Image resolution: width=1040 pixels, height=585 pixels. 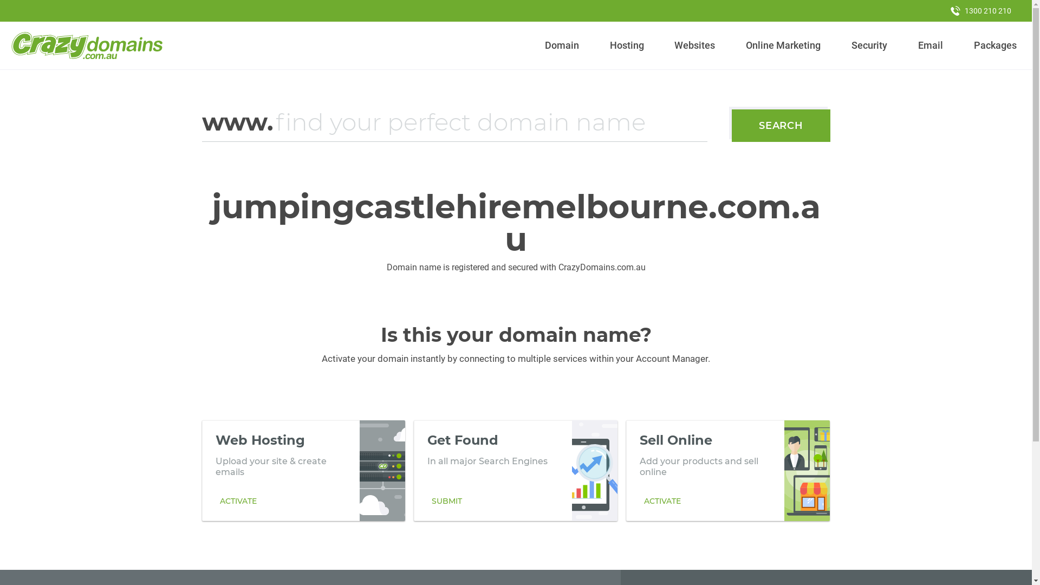 What do you see at coordinates (781, 126) in the screenshot?
I see `SEARCH` at bounding box center [781, 126].